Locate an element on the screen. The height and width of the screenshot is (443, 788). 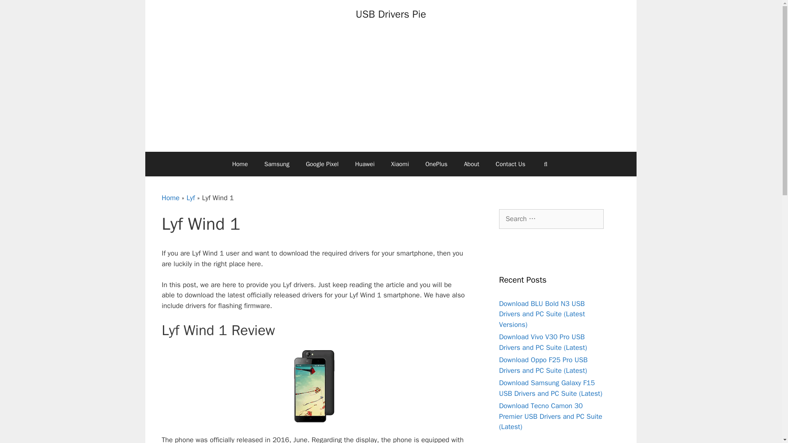
Samsung is located at coordinates (277, 164).